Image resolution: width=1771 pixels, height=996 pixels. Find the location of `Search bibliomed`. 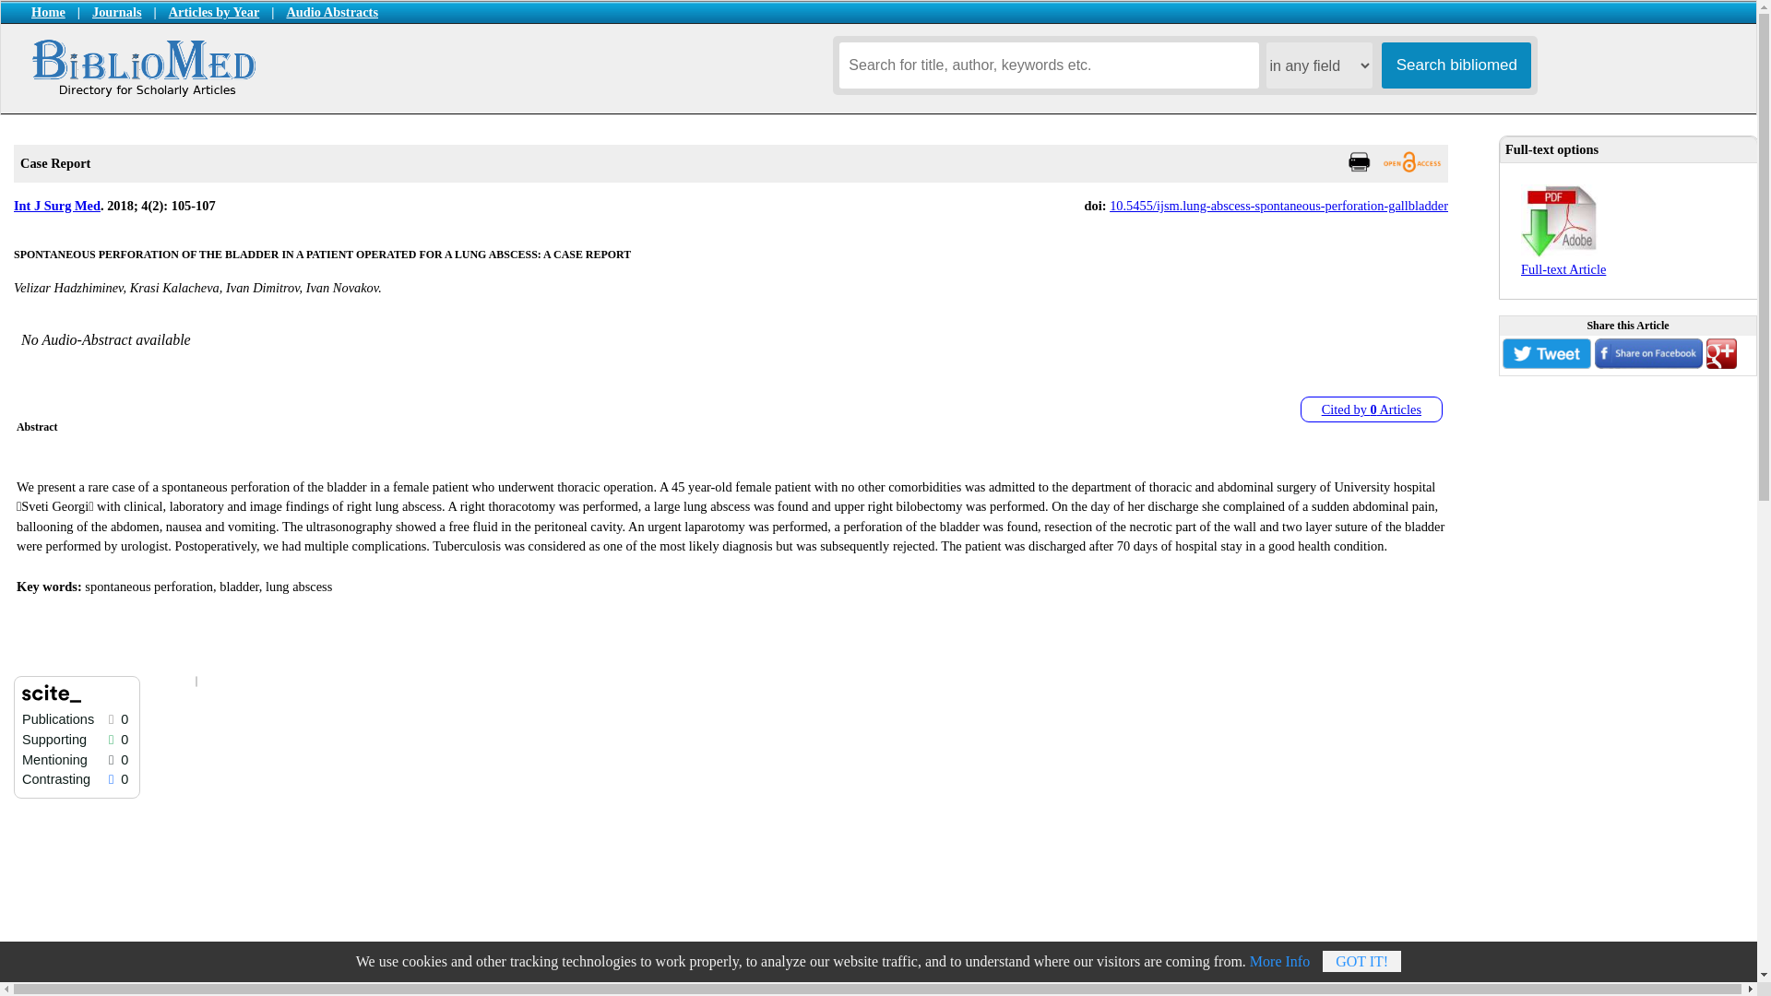

Search bibliomed is located at coordinates (1456, 65).